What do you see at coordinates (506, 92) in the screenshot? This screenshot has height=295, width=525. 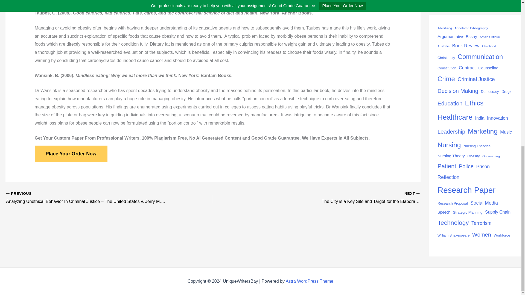 I see `Drugs` at bounding box center [506, 92].